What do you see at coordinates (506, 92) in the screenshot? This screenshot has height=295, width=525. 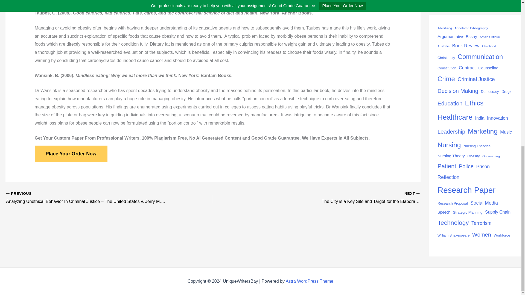 I see `Drugs` at bounding box center [506, 92].